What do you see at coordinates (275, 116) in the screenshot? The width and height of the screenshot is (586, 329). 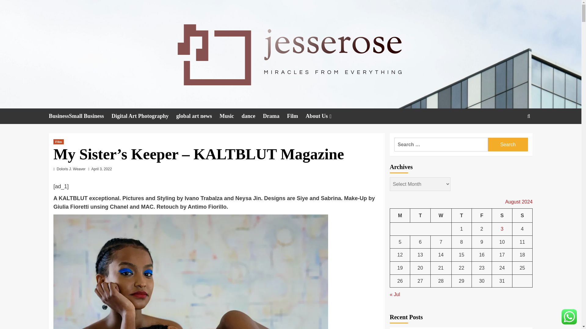 I see `Drama` at bounding box center [275, 116].